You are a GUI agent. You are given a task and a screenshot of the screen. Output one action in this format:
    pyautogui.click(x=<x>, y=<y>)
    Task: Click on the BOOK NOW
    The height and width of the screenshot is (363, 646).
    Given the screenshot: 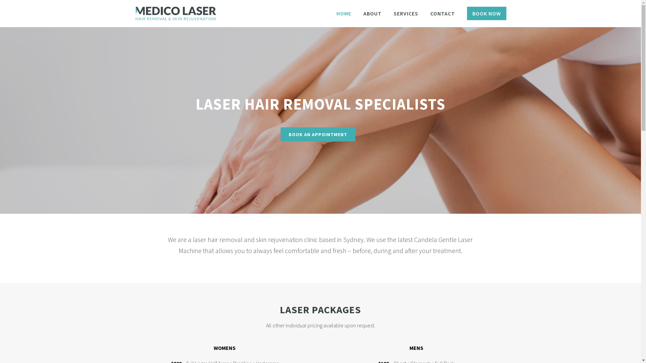 What is the action you would take?
    pyautogui.click(x=487, y=13)
    